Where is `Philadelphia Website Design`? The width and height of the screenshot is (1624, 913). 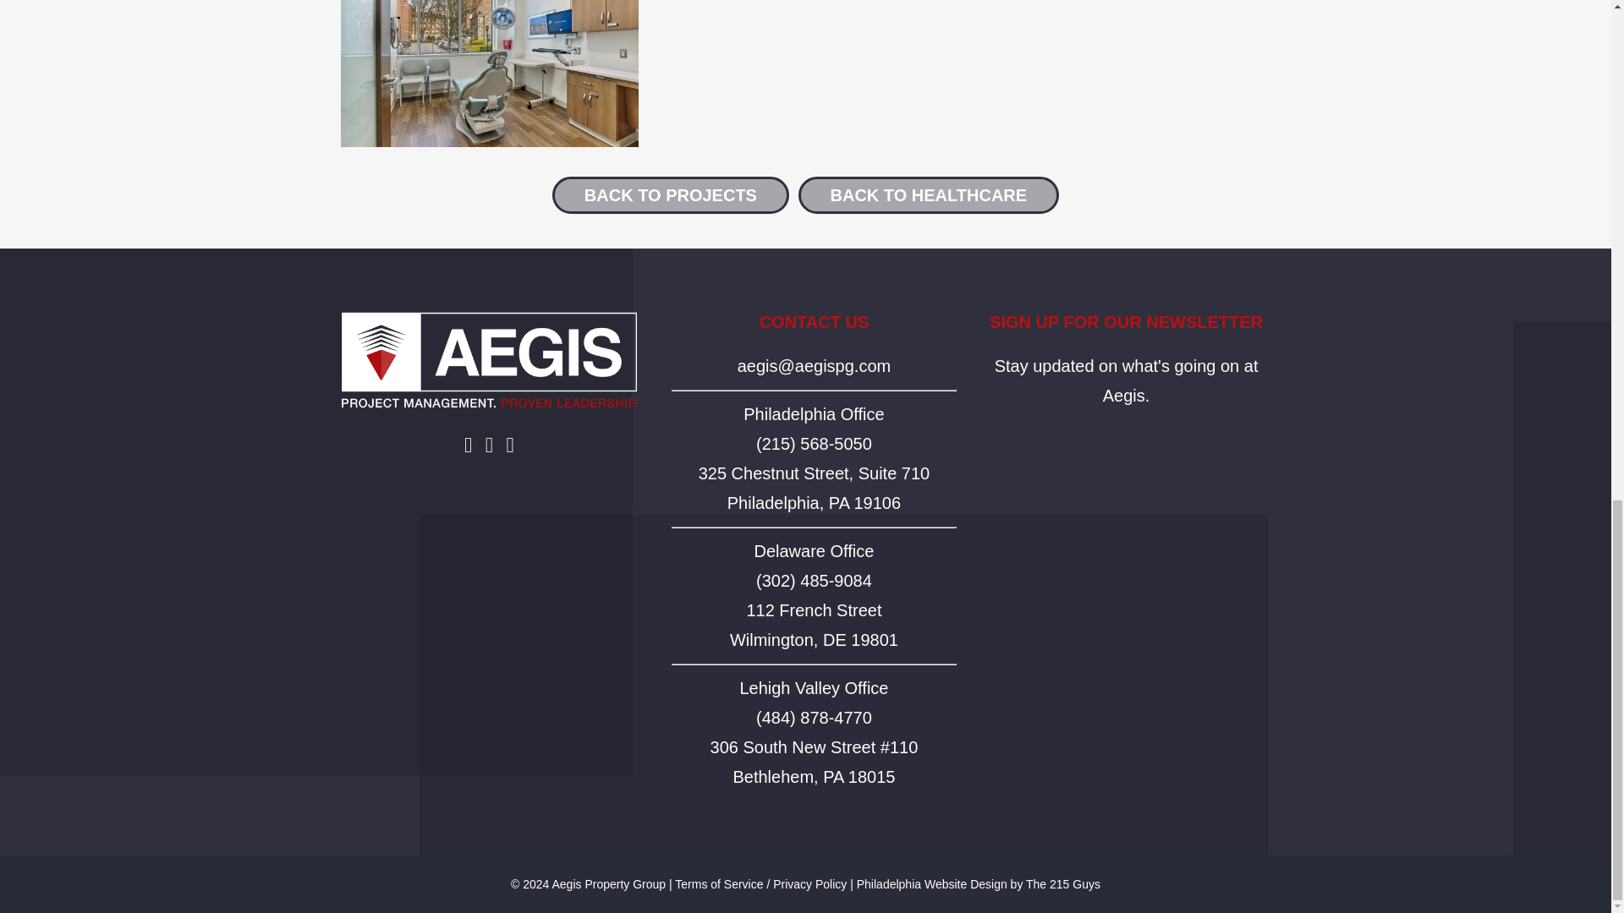
Philadelphia Website Design is located at coordinates (814, 610).